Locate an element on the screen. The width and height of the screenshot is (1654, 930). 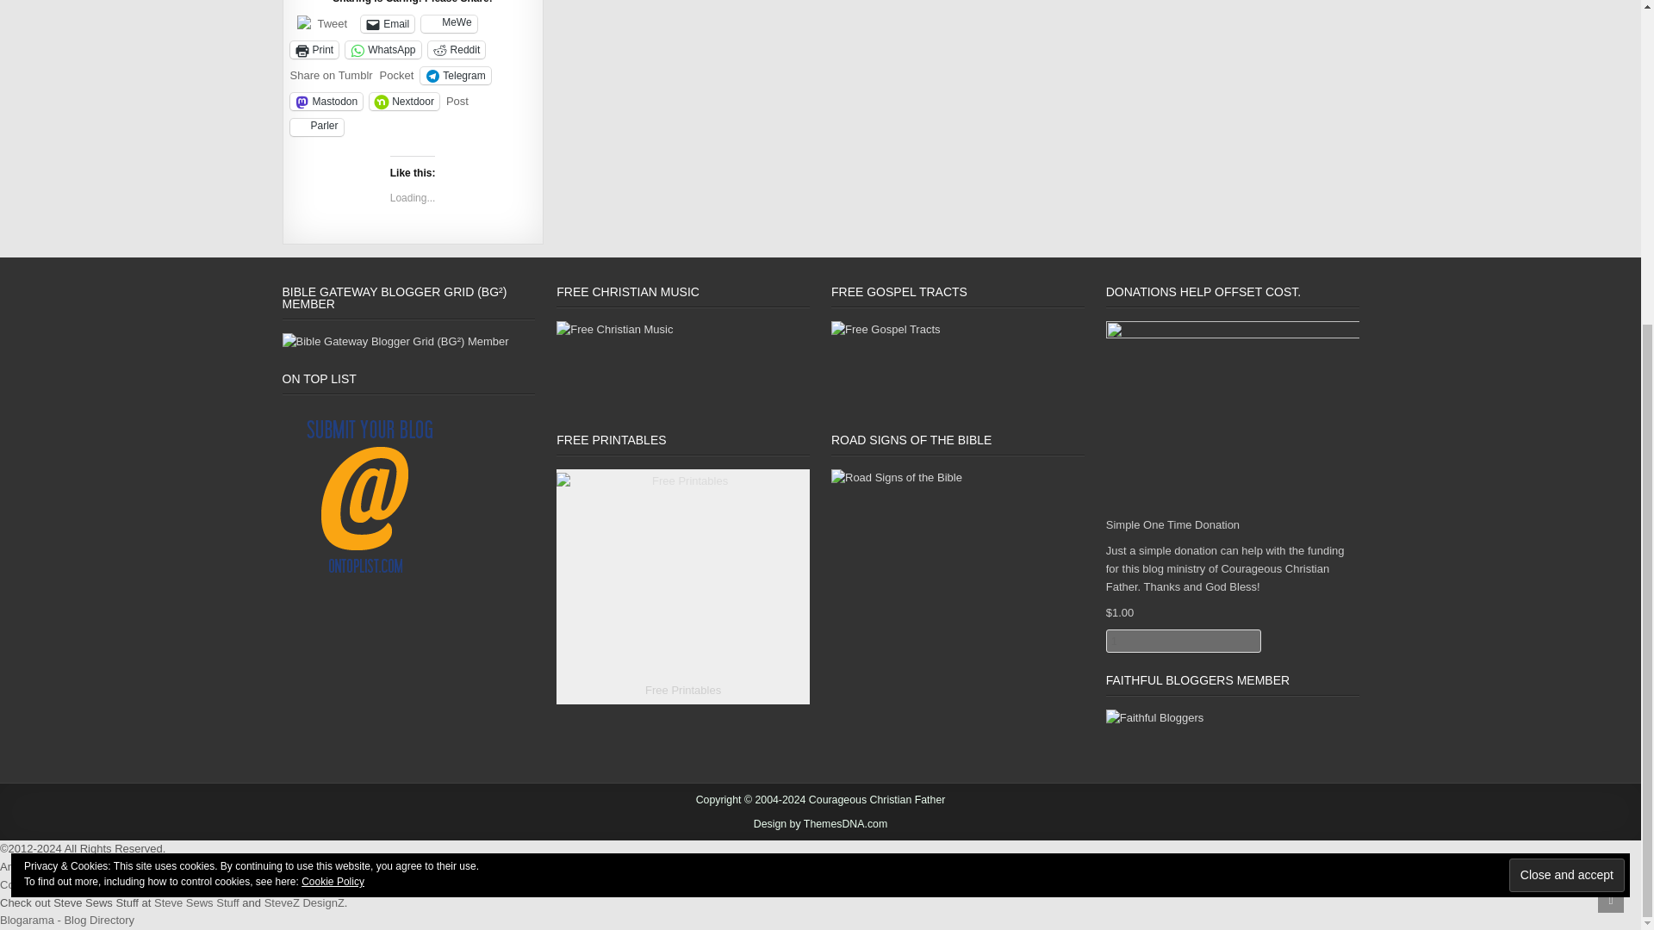
WhatsApp is located at coordinates (382, 50).